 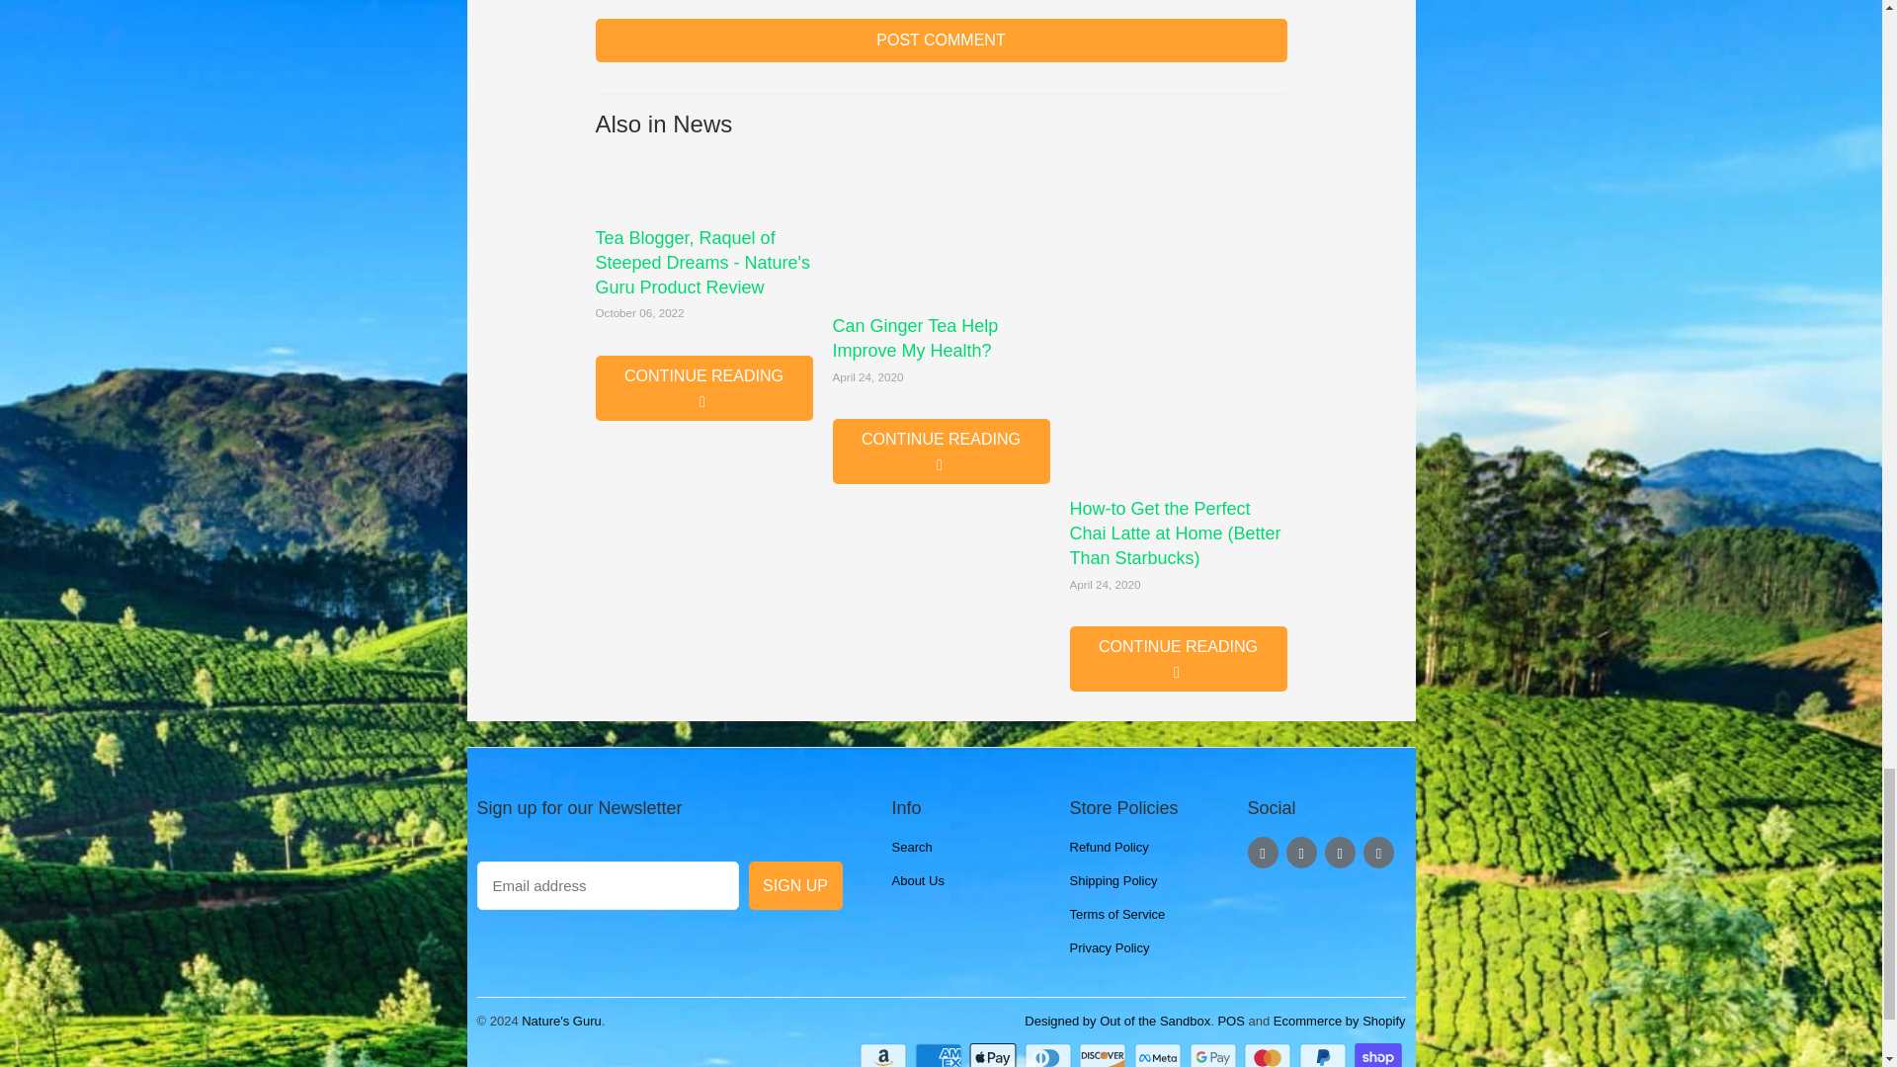 I want to click on Discover, so click(x=1105, y=1055).